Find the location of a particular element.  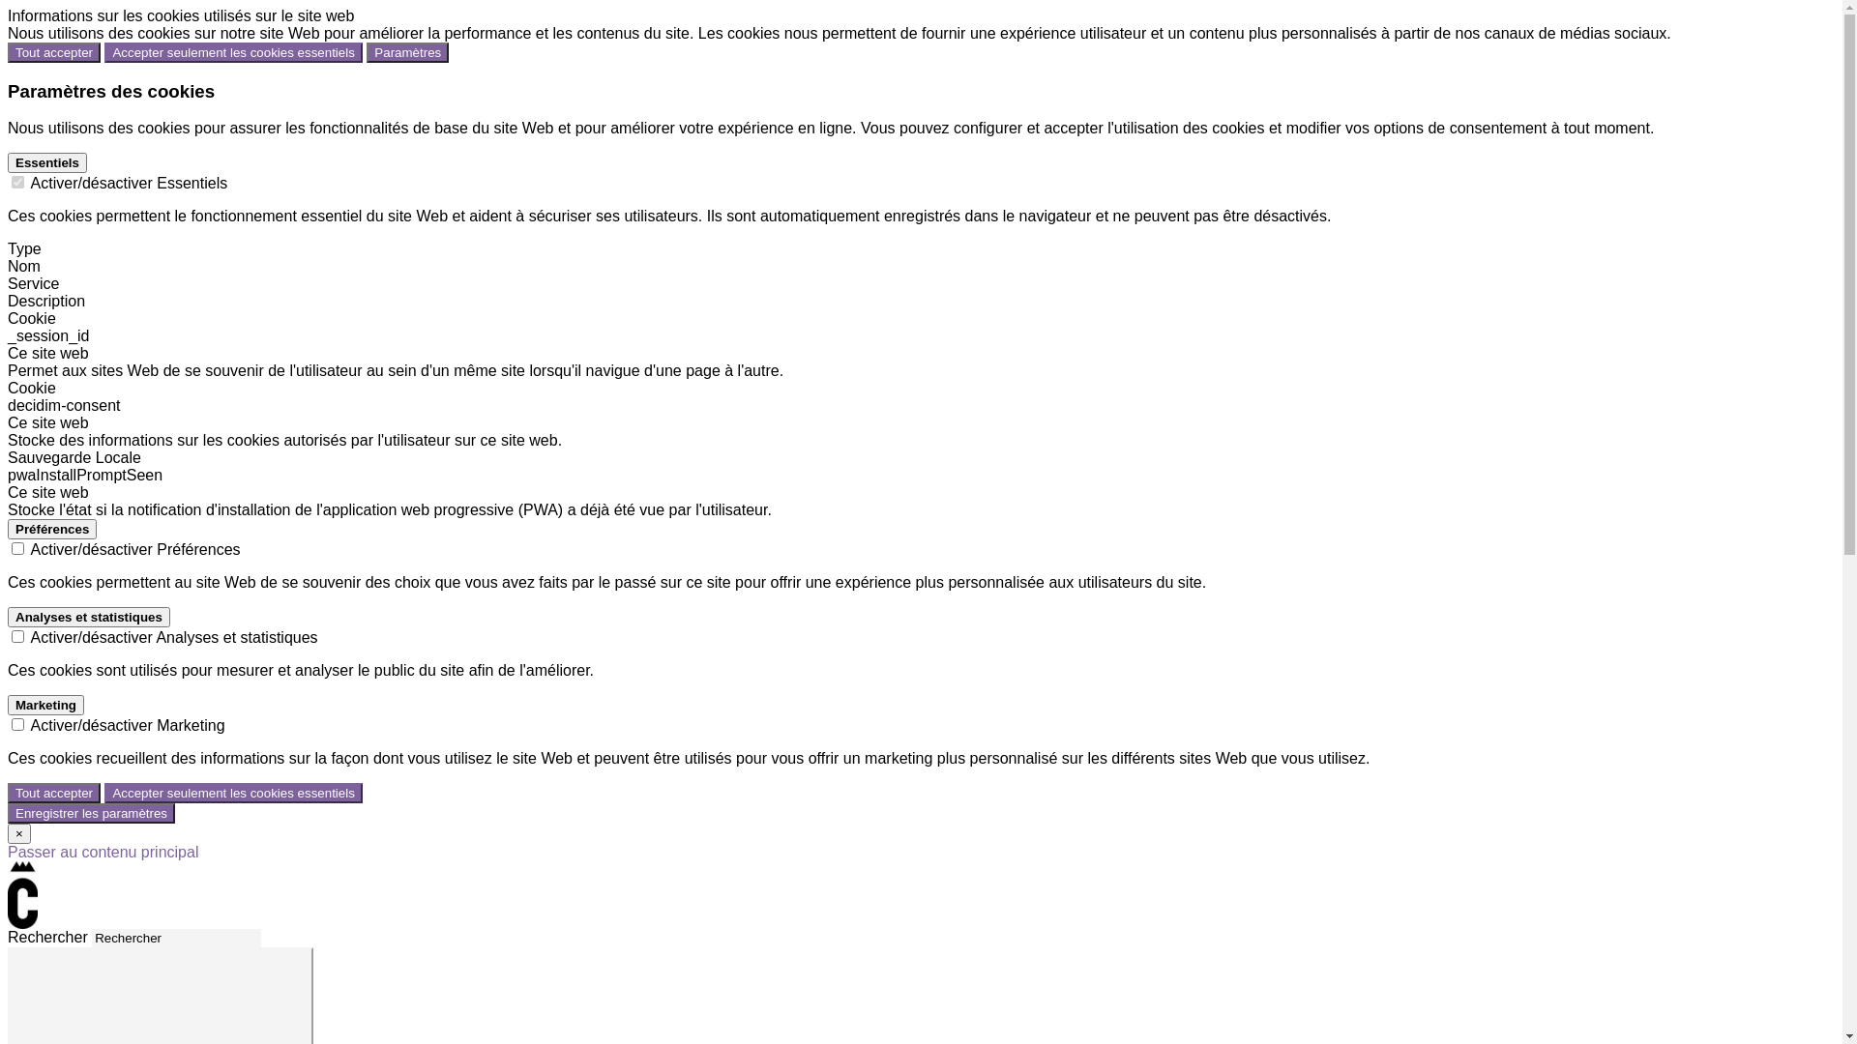

Rechercher is located at coordinates (176, 938).